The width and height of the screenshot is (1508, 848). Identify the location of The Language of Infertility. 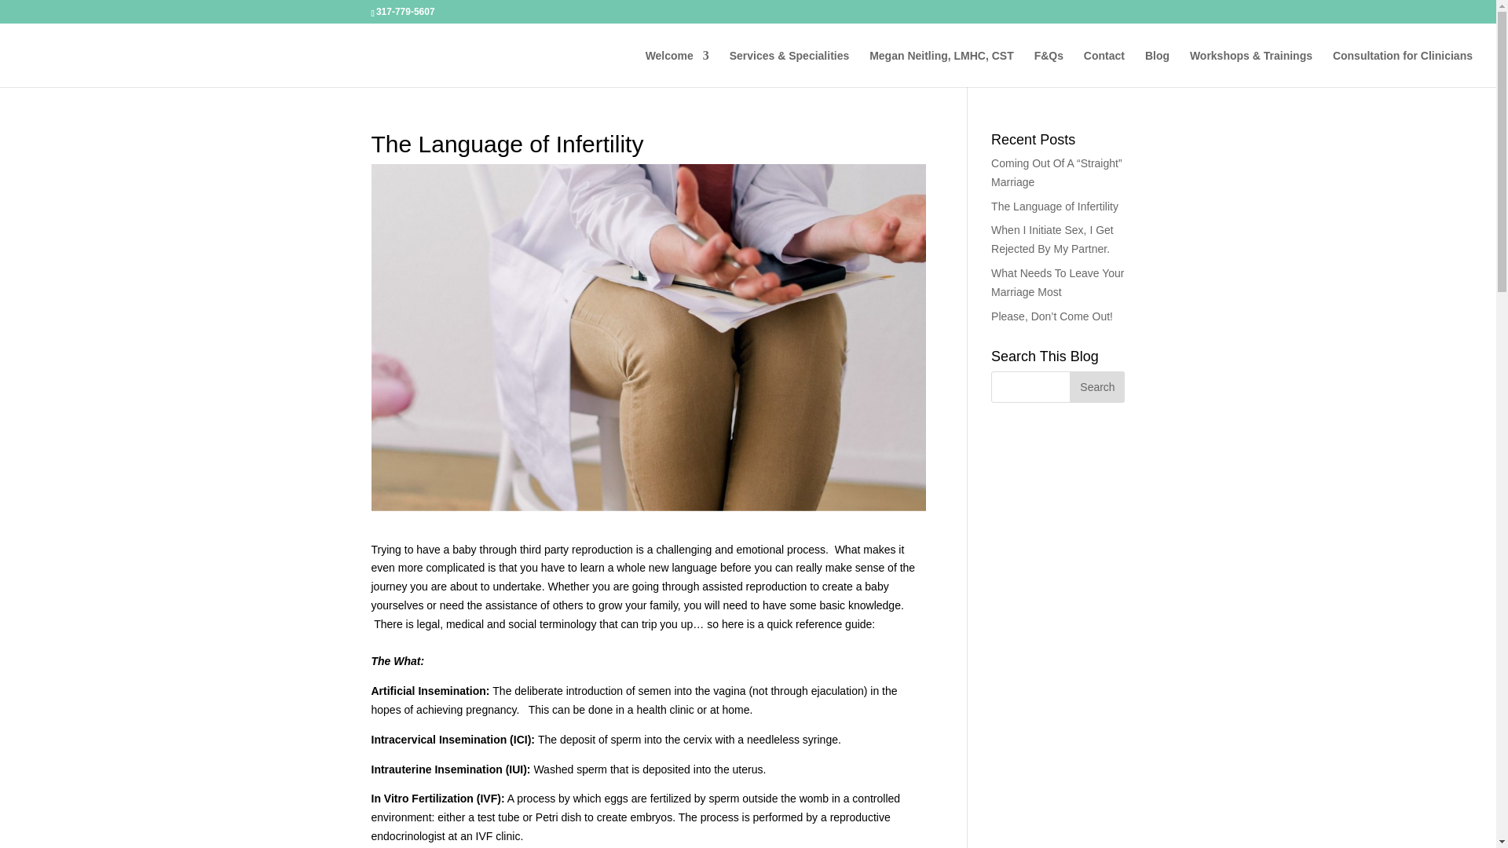
(1054, 206).